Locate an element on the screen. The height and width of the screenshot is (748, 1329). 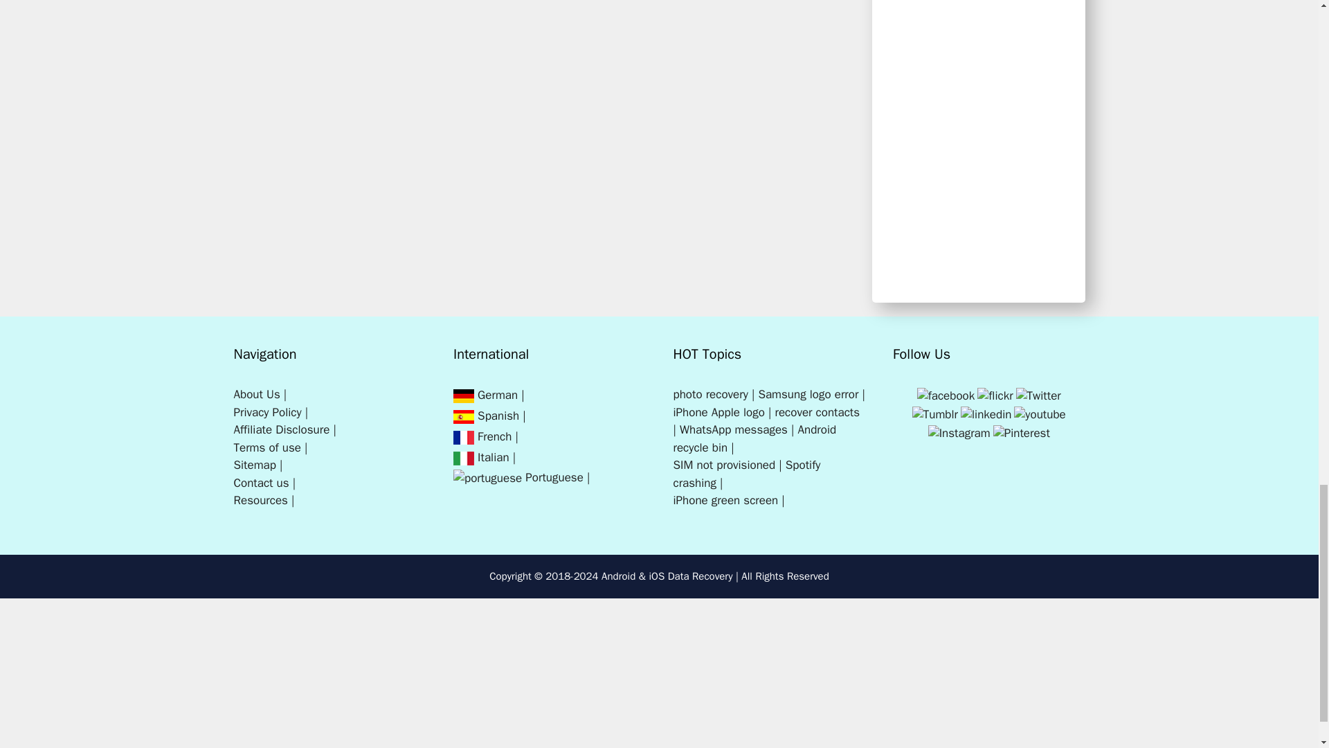
Tumblr is located at coordinates (934, 414).